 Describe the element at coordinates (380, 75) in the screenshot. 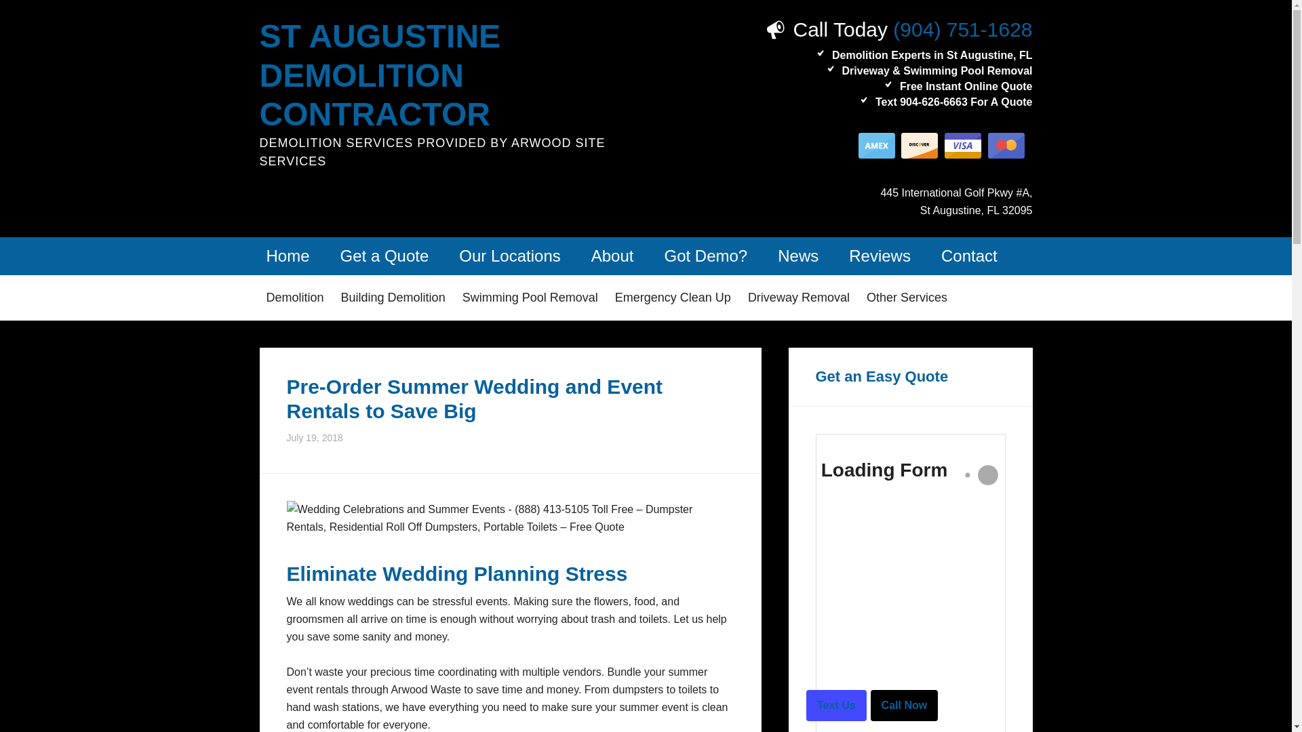

I see `ST AUGUSTINE DEMOLITION CONTRACTOR` at that location.